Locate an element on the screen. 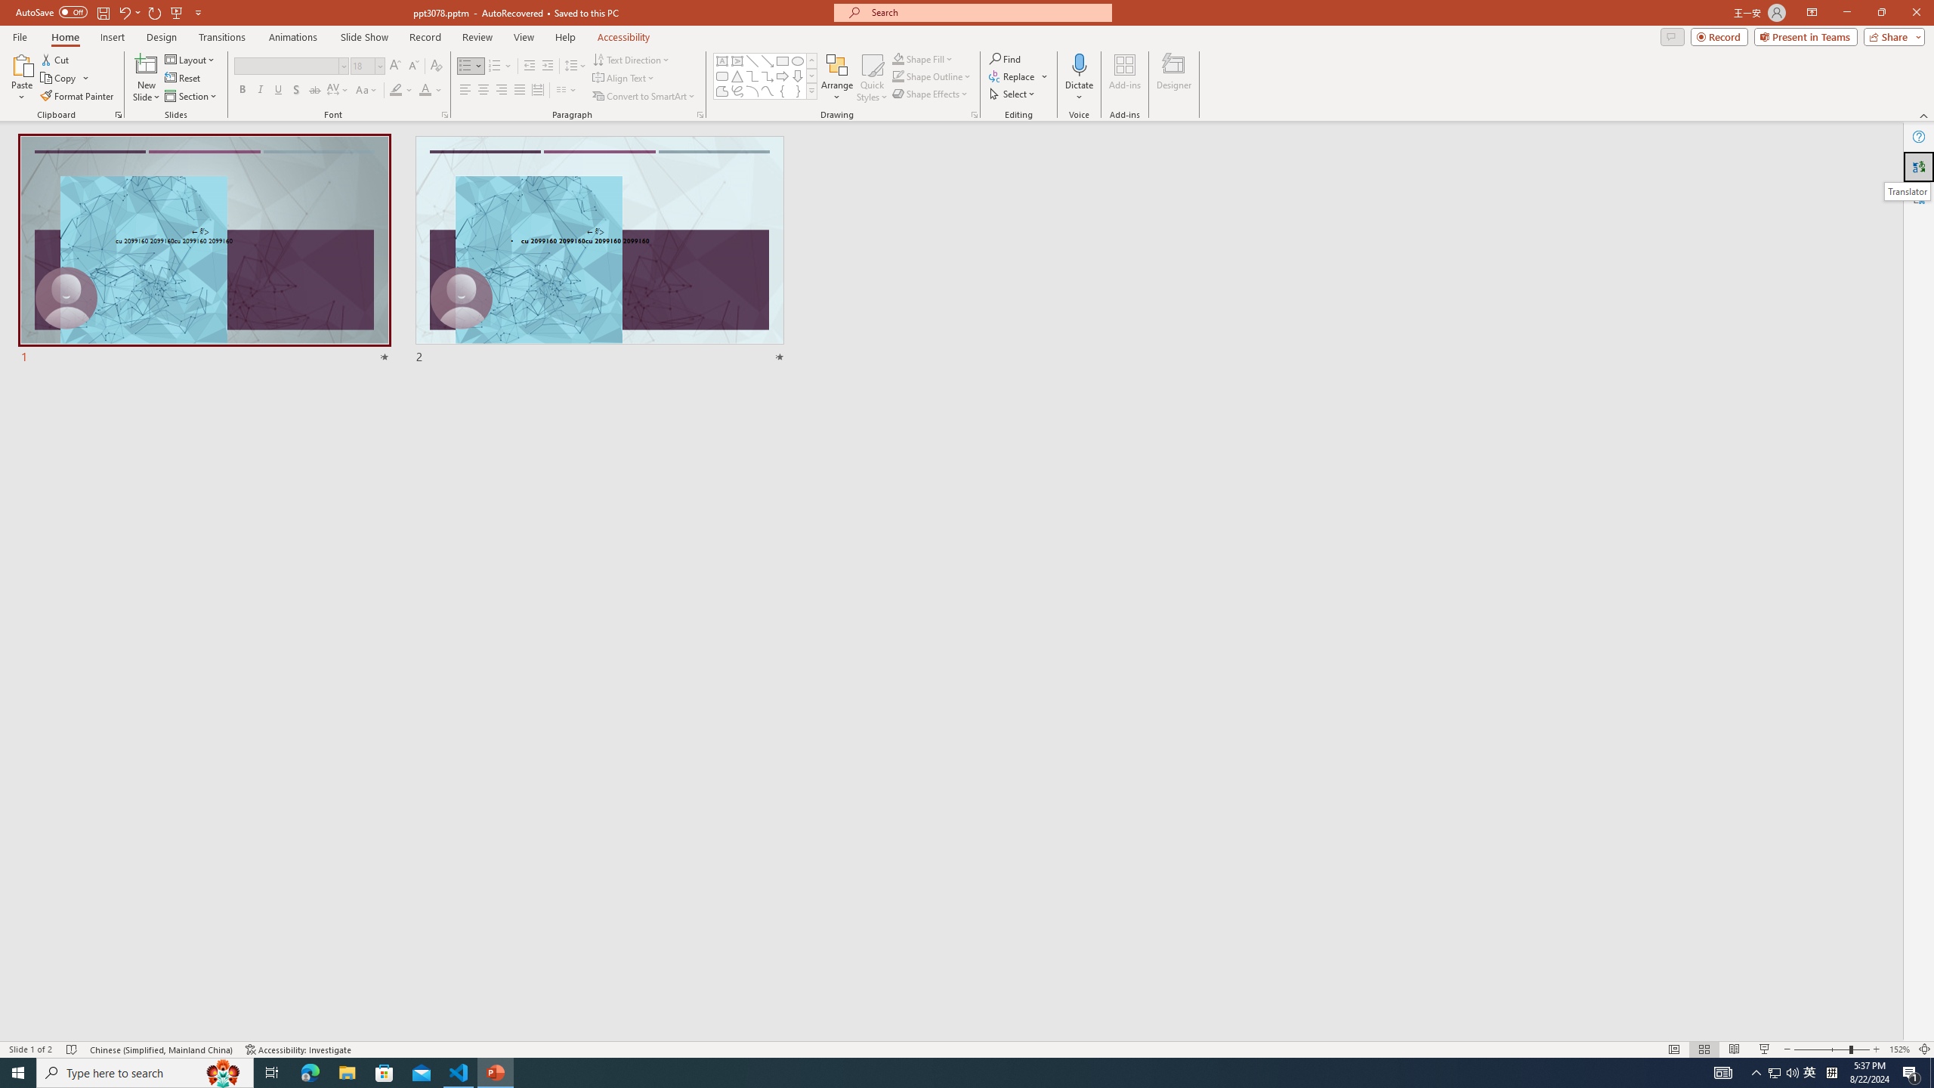 The height and width of the screenshot is (1088, 1934). Italic is located at coordinates (260, 91).